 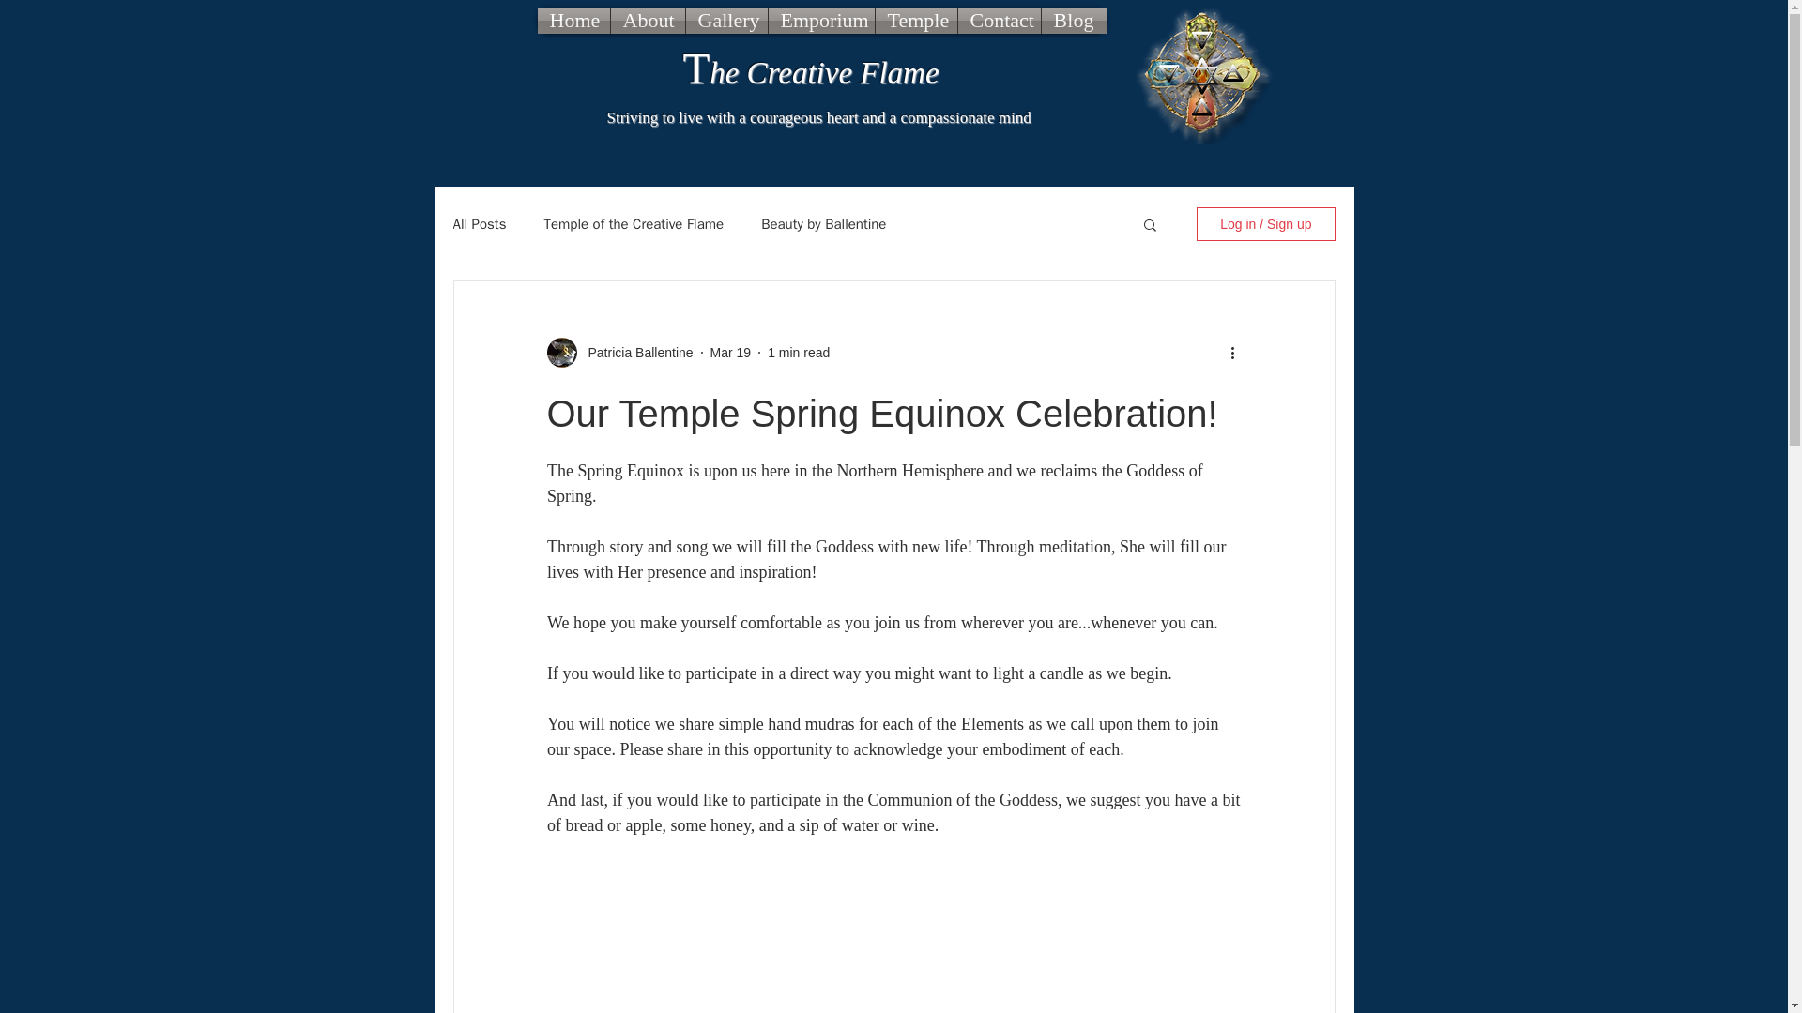 What do you see at coordinates (479, 225) in the screenshot?
I see `All Posts` at bounding box center [479, 225].